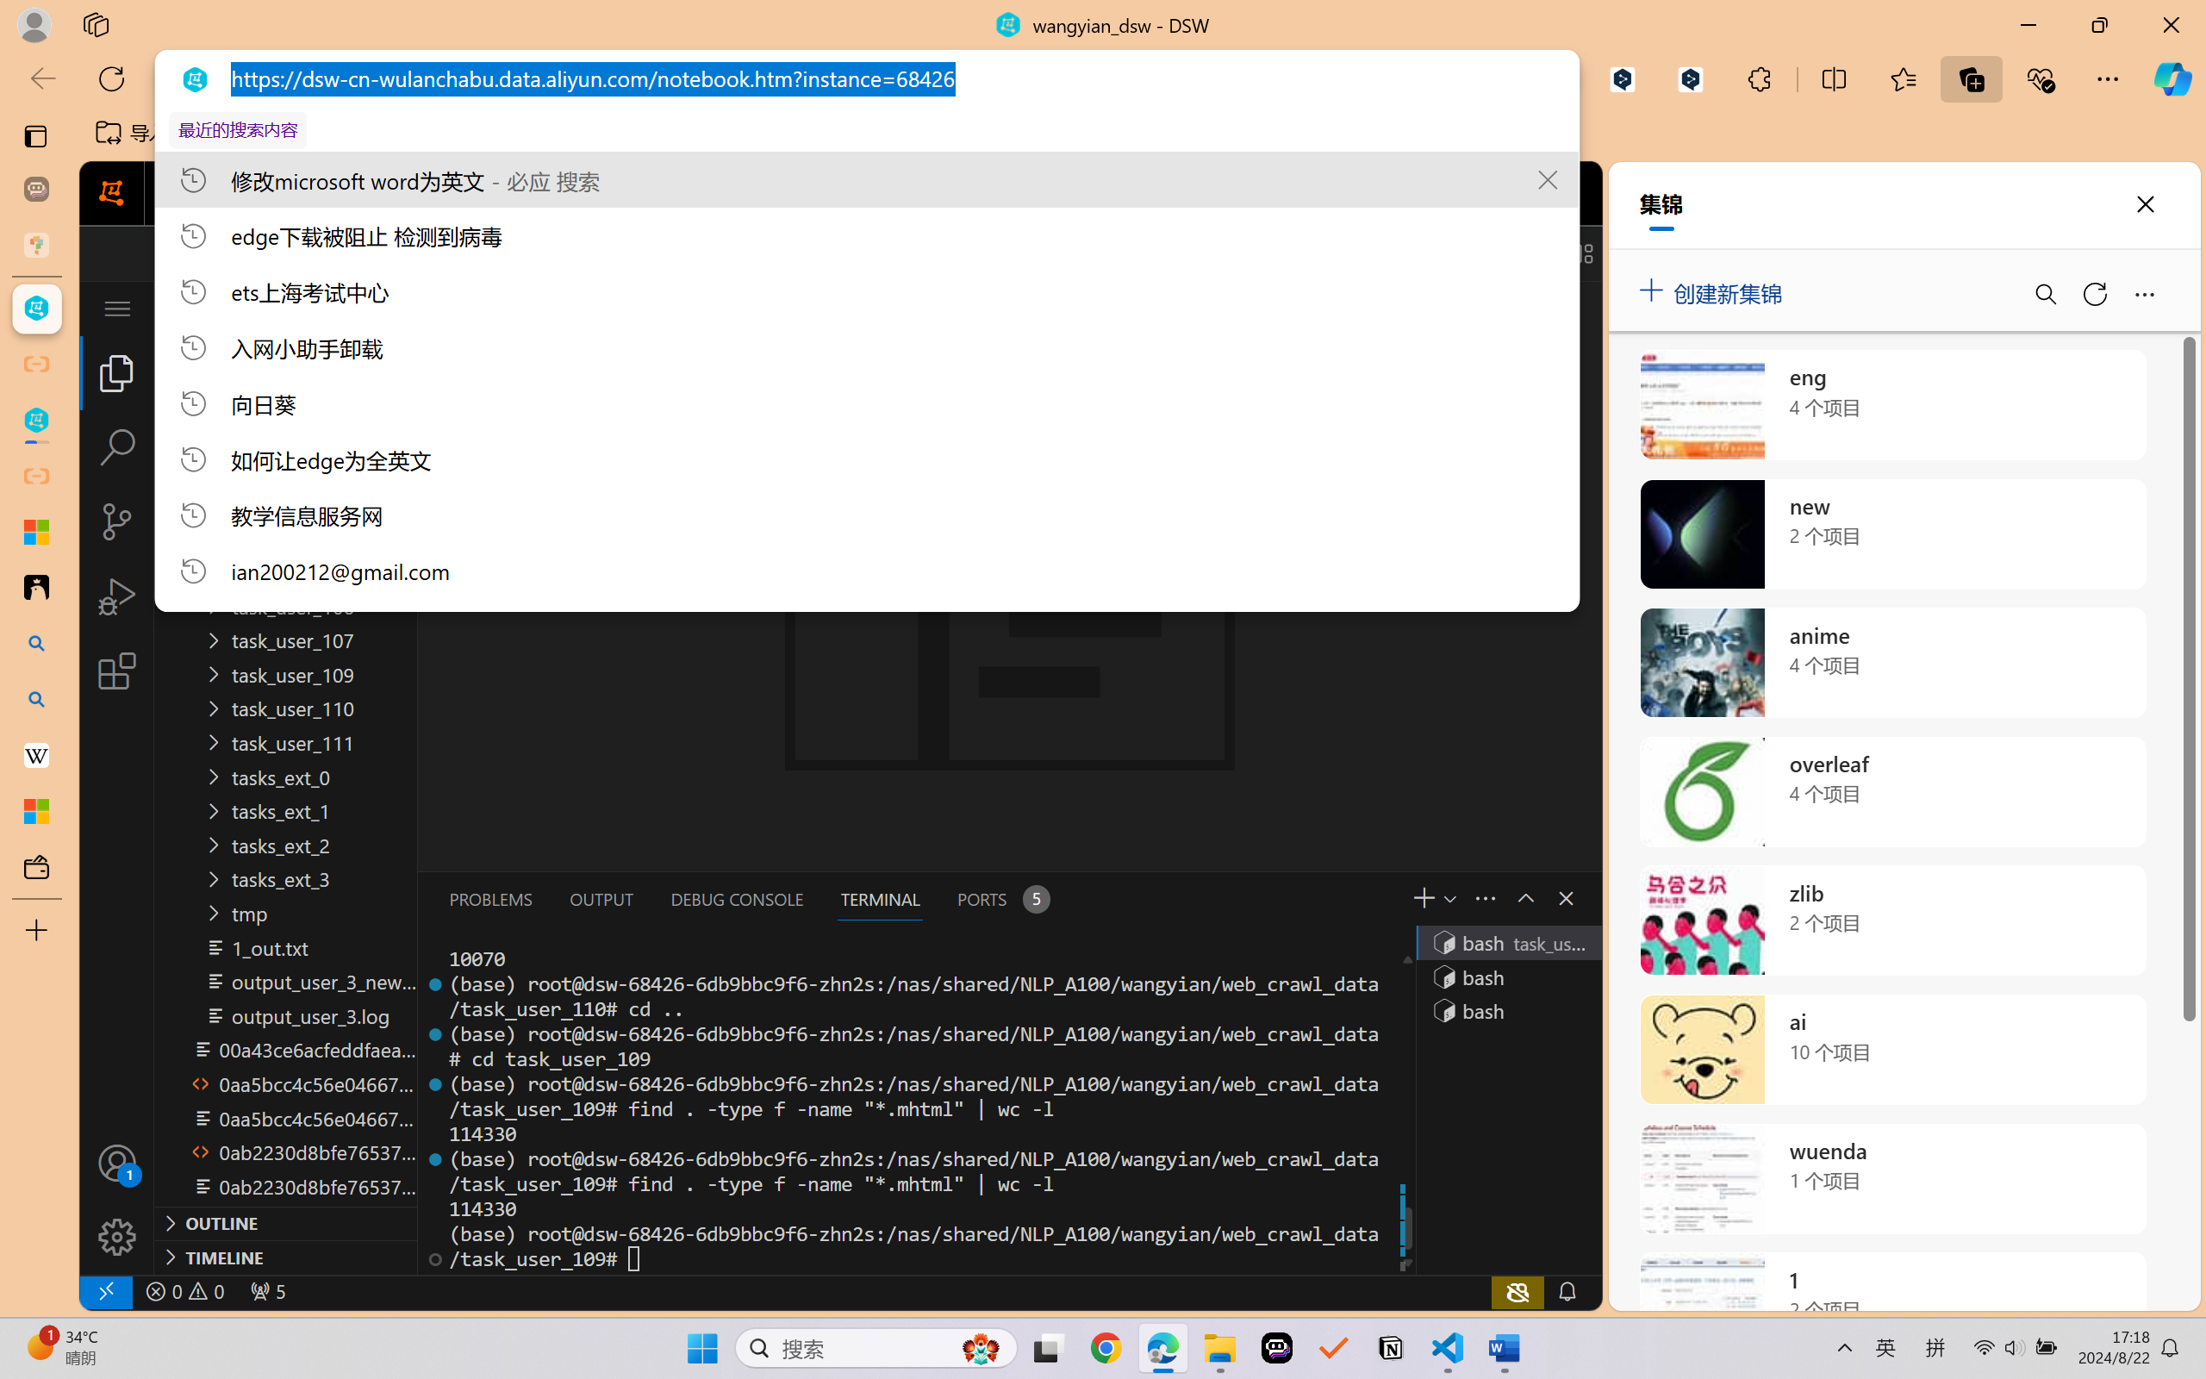  Describe the element at coordinates (117, 1237) in the screenshot. I see `Manage` at that location.